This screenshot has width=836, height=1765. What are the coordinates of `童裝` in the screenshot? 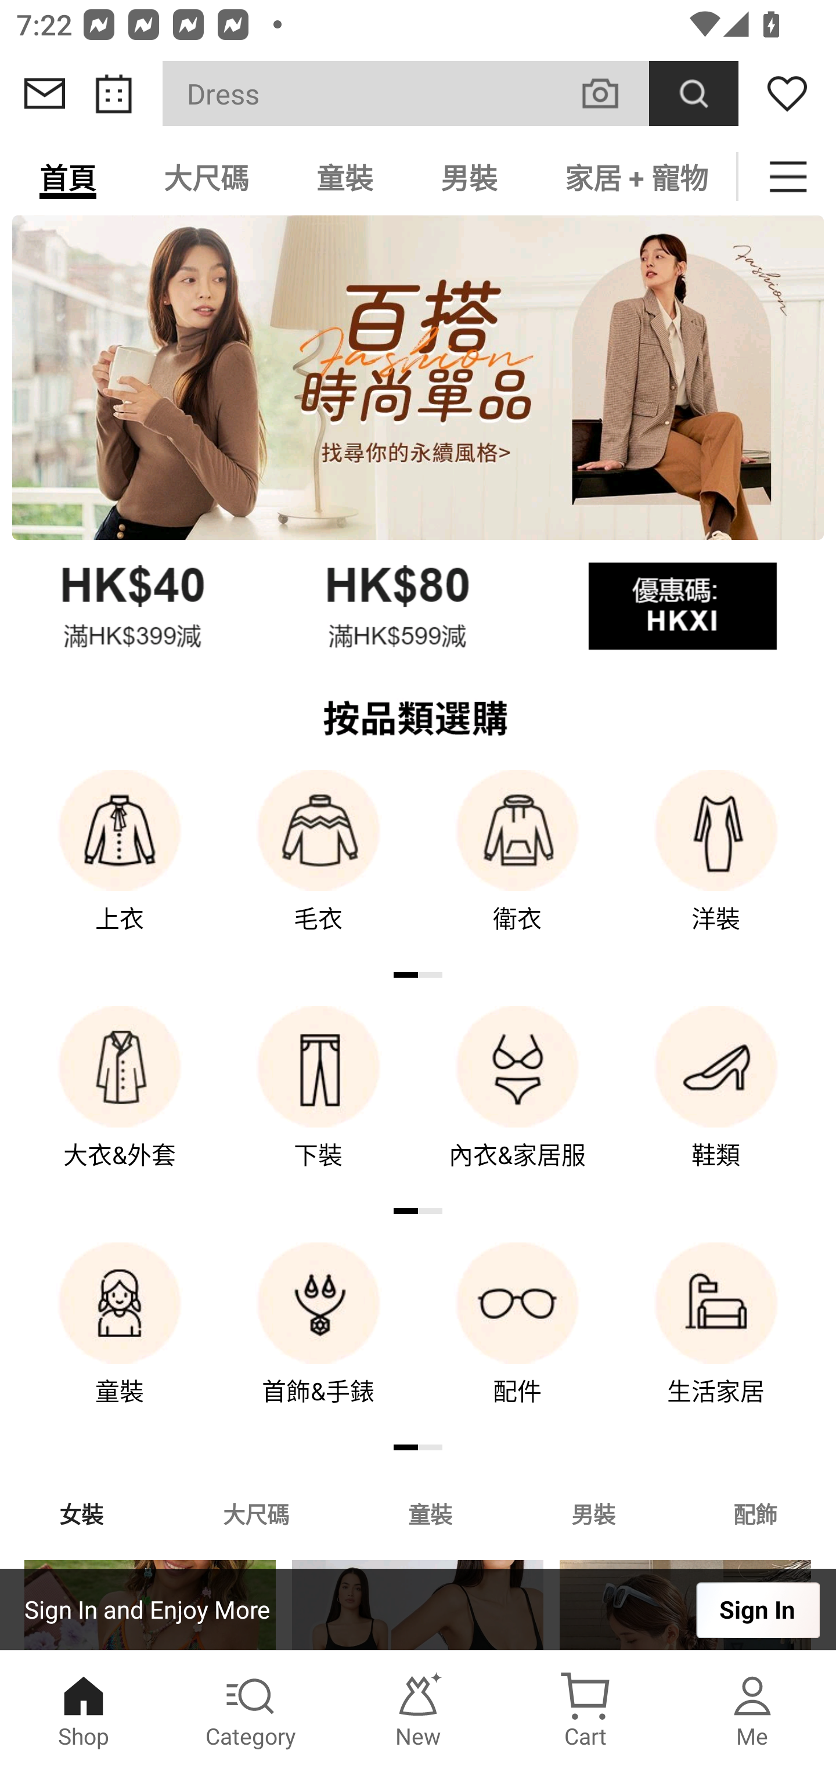 It's located at (430, 1513).